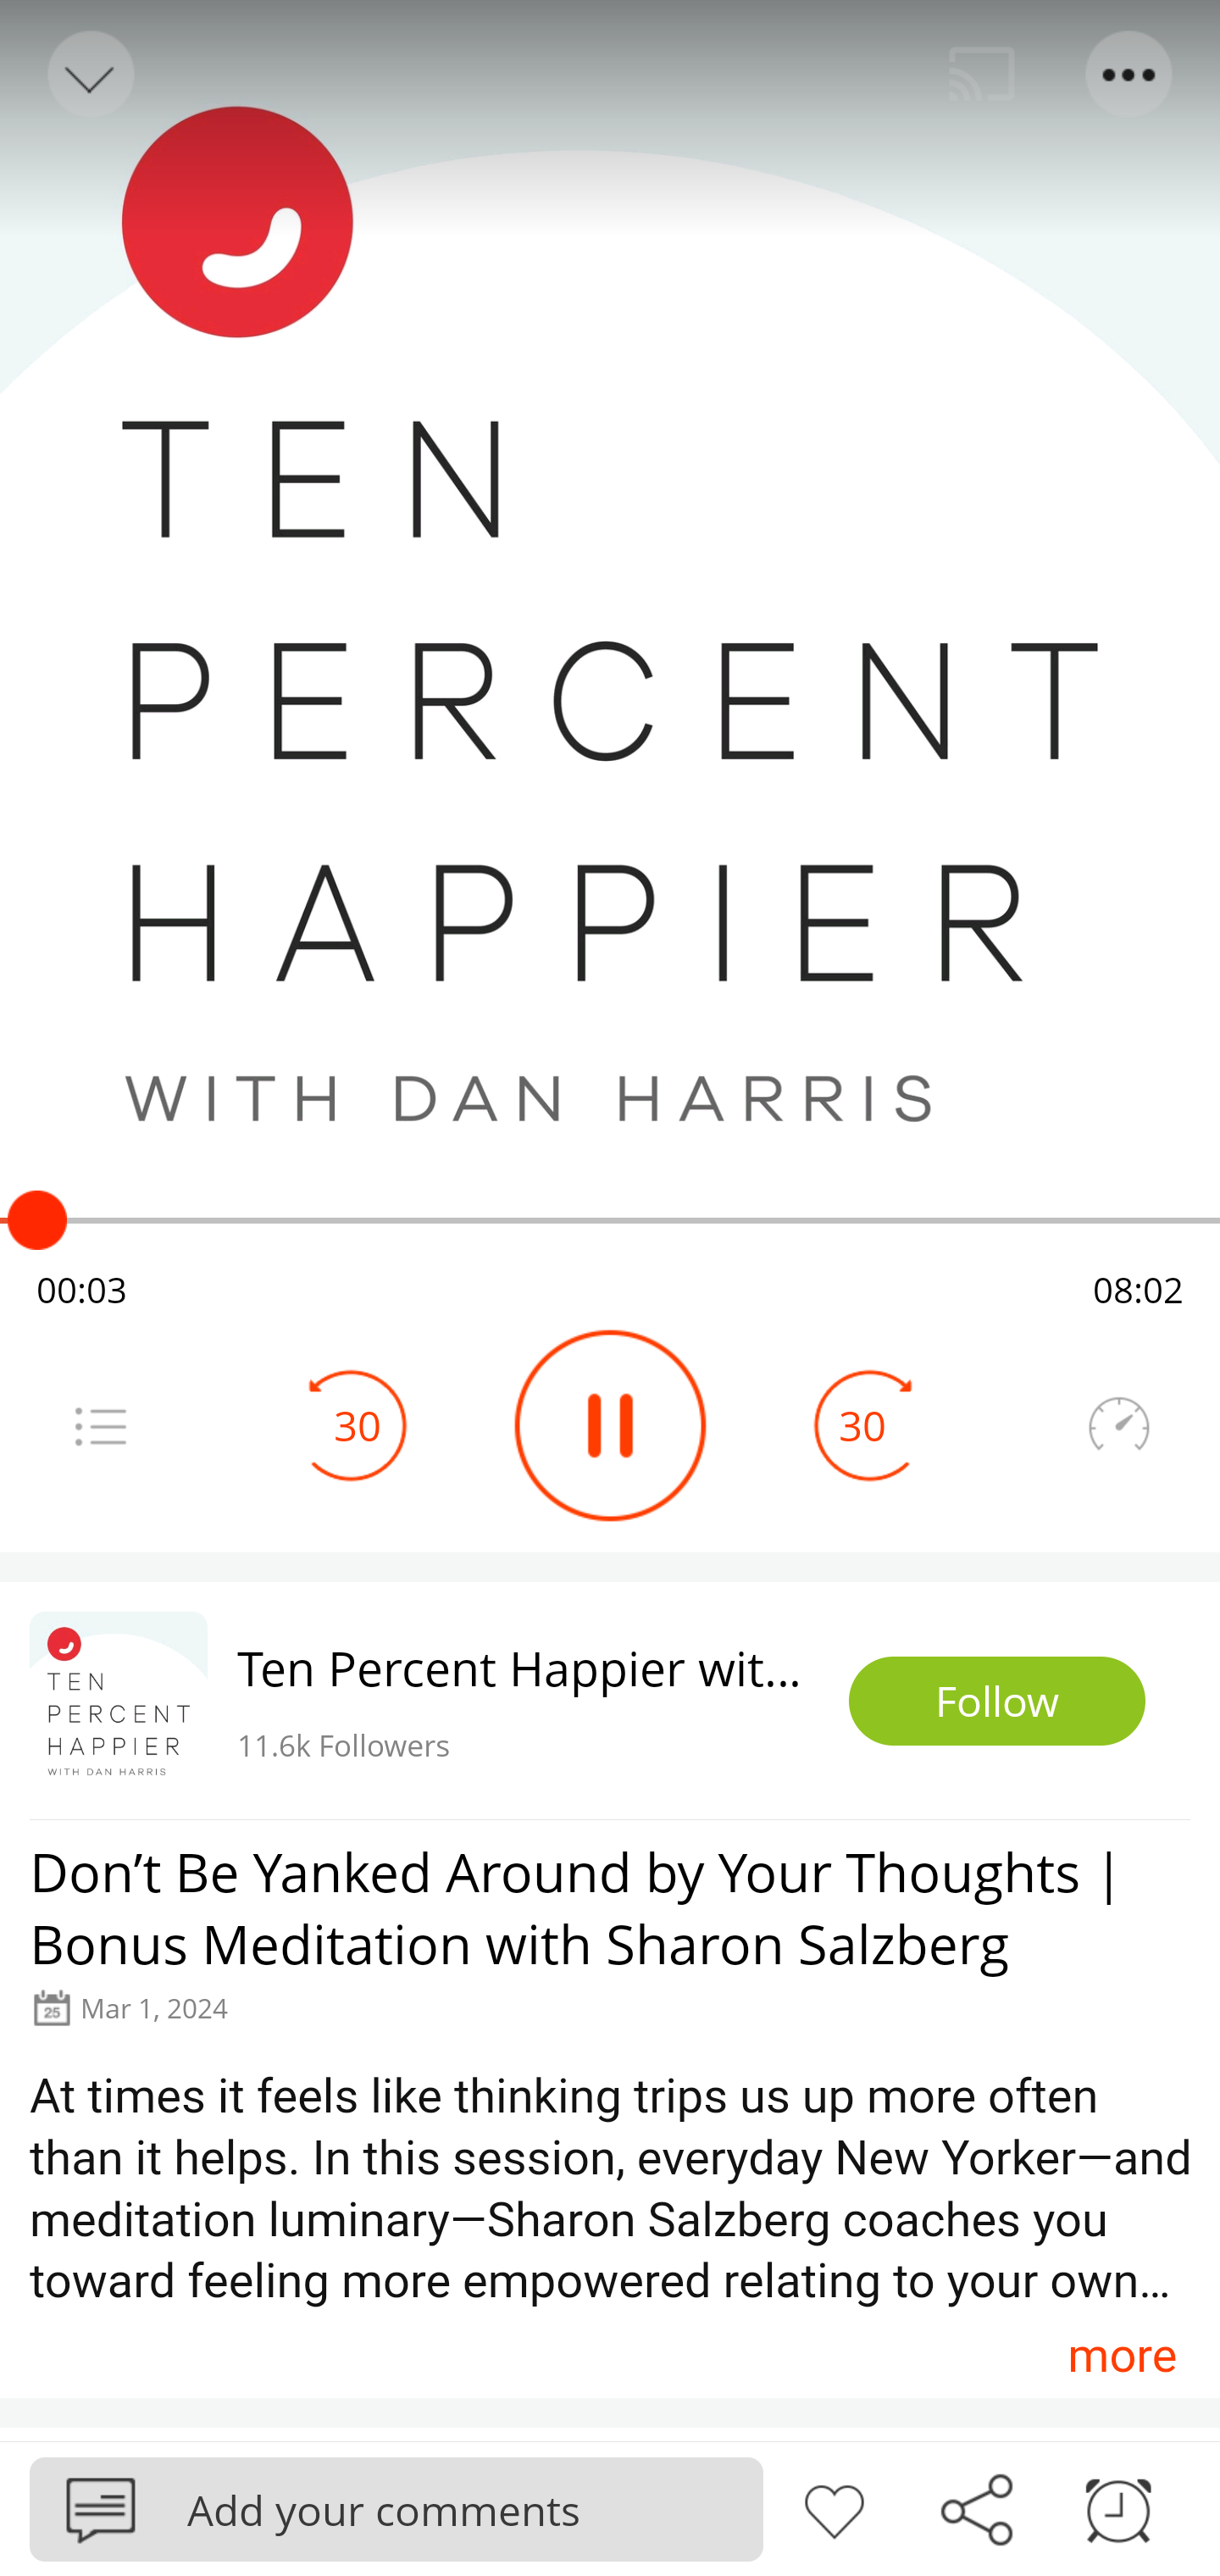 The height and width of the screenshot is (2576, 1220). Describe the element at coordinates (358, 1425) in the screenshot. I see `30 Seek Backward` at that location.